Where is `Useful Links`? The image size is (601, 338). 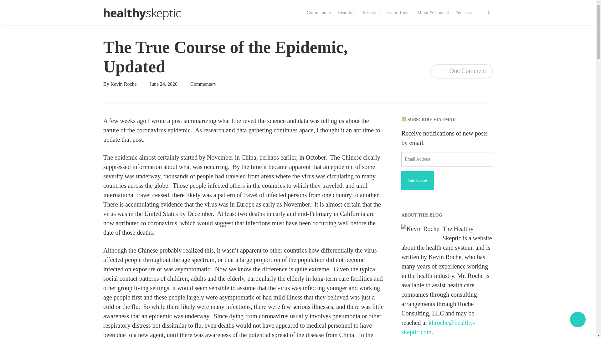
Useful Links is located at coordinates (398, 13).